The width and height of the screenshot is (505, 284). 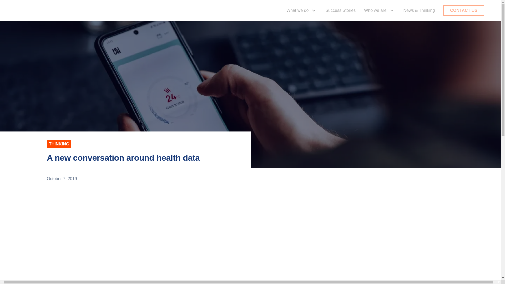 What do you see at coordinates (340, 11) in the screenshot?
I see `Success Stories` at bounding box center [340, 11].